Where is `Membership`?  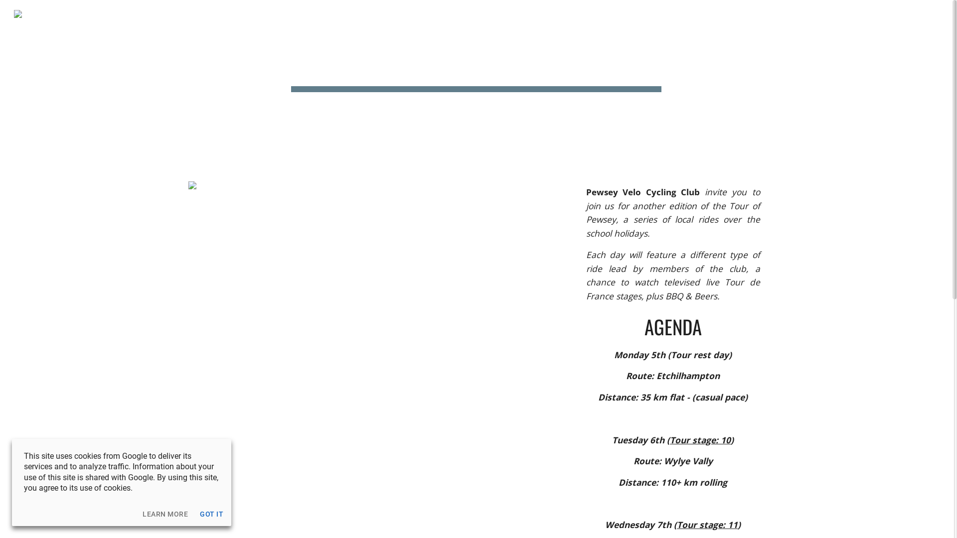 Membership is located at coordinates (753, 14).